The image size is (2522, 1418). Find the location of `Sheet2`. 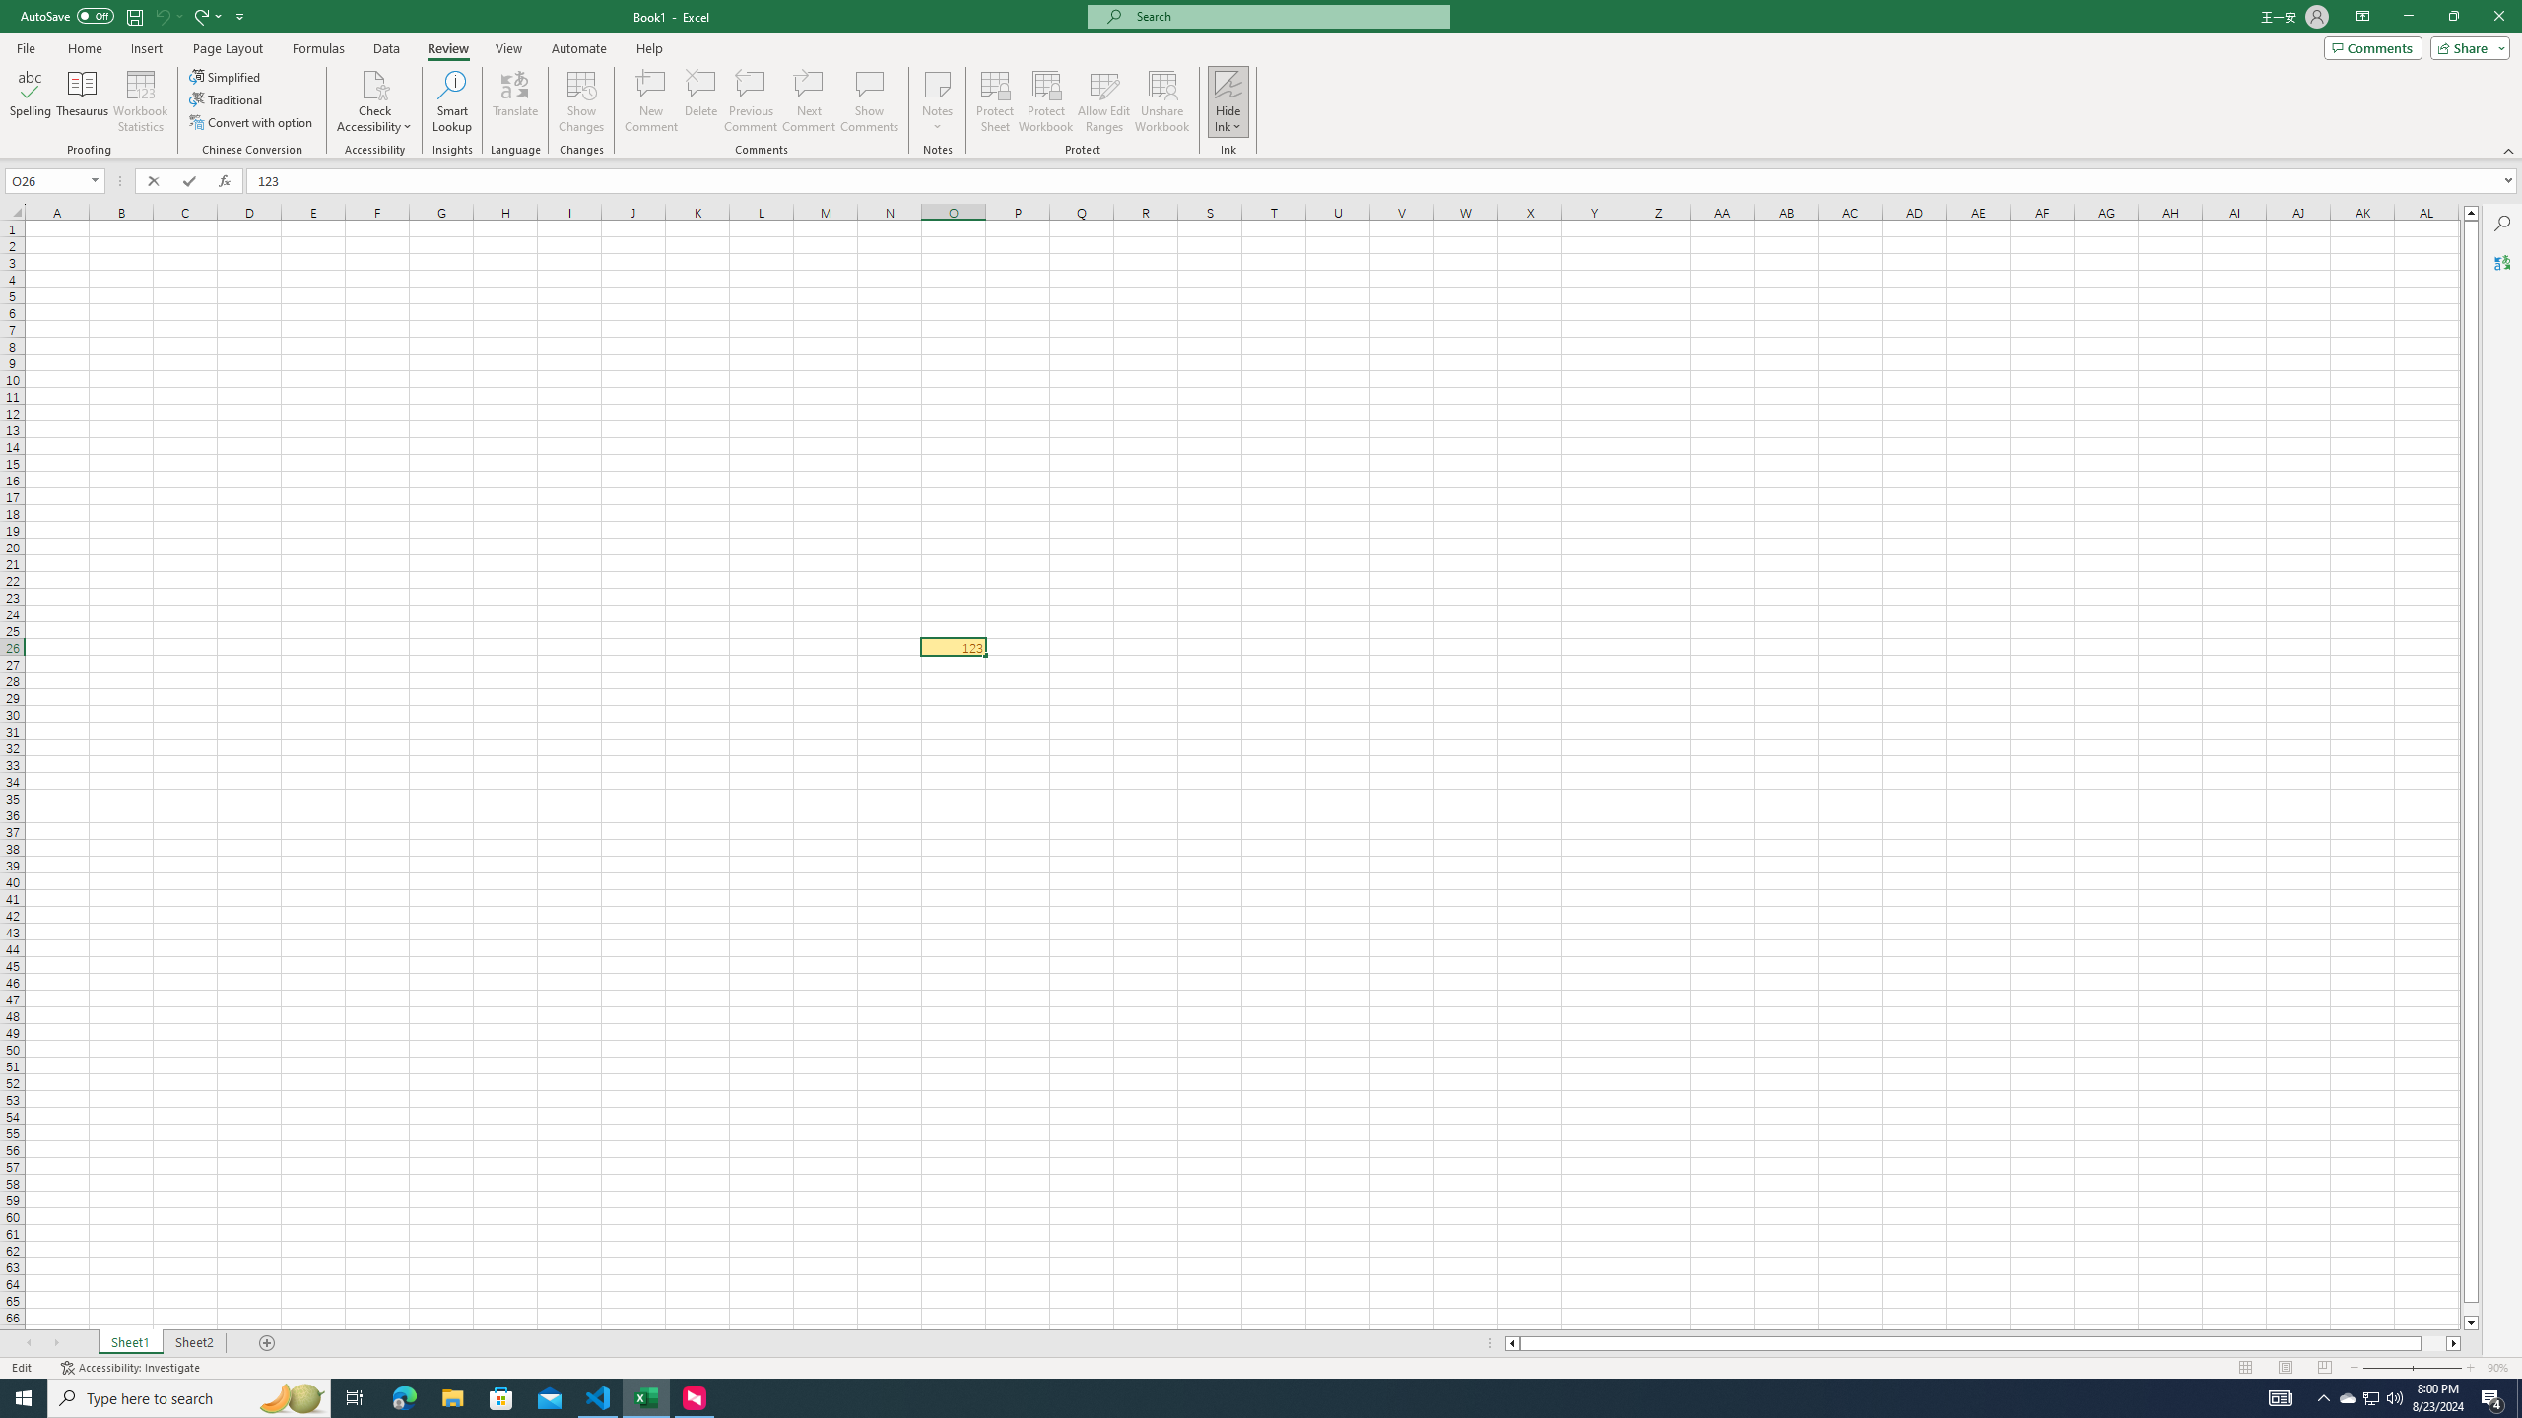

Sheet2 is located at coordinates (193, 1343).